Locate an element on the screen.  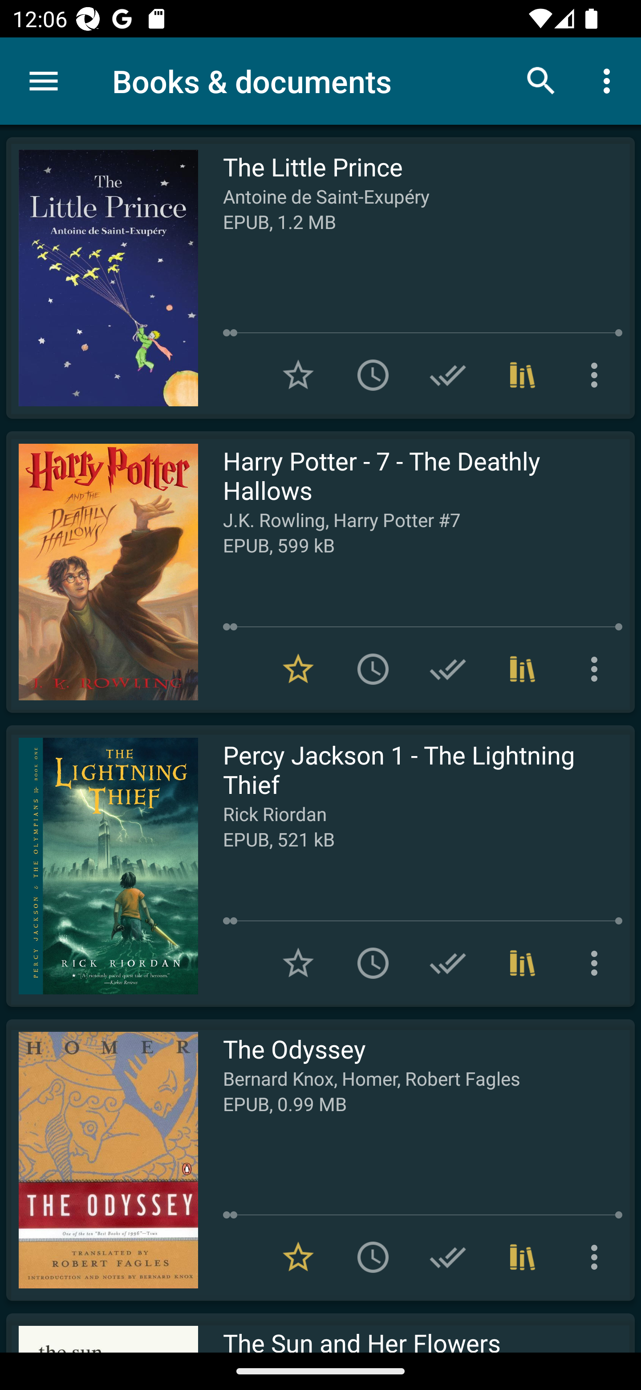
Add to To read is located at coordinates (373, 375).